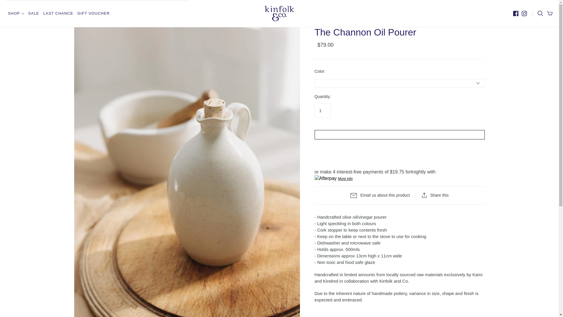 This screenshot has width=563, height=317. Describe the element at coordinates (93, 13) in the screenshot. I see `GIFT VOUCHER` at that location.